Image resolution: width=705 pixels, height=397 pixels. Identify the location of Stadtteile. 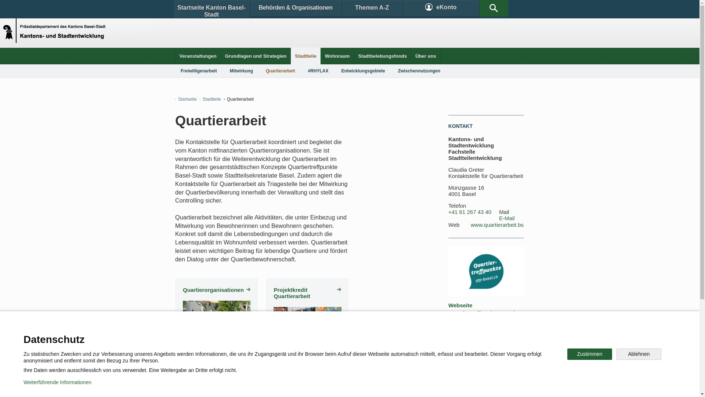
(210, 99).